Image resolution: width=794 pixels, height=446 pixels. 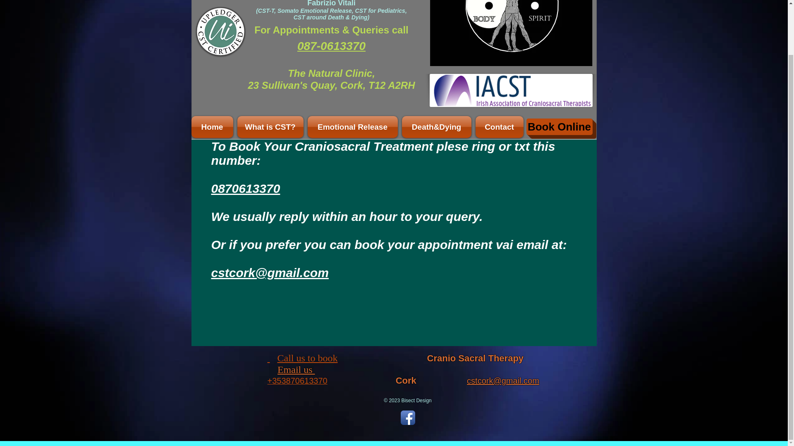 I want to click on Book Online, so click(x=559, y=127).